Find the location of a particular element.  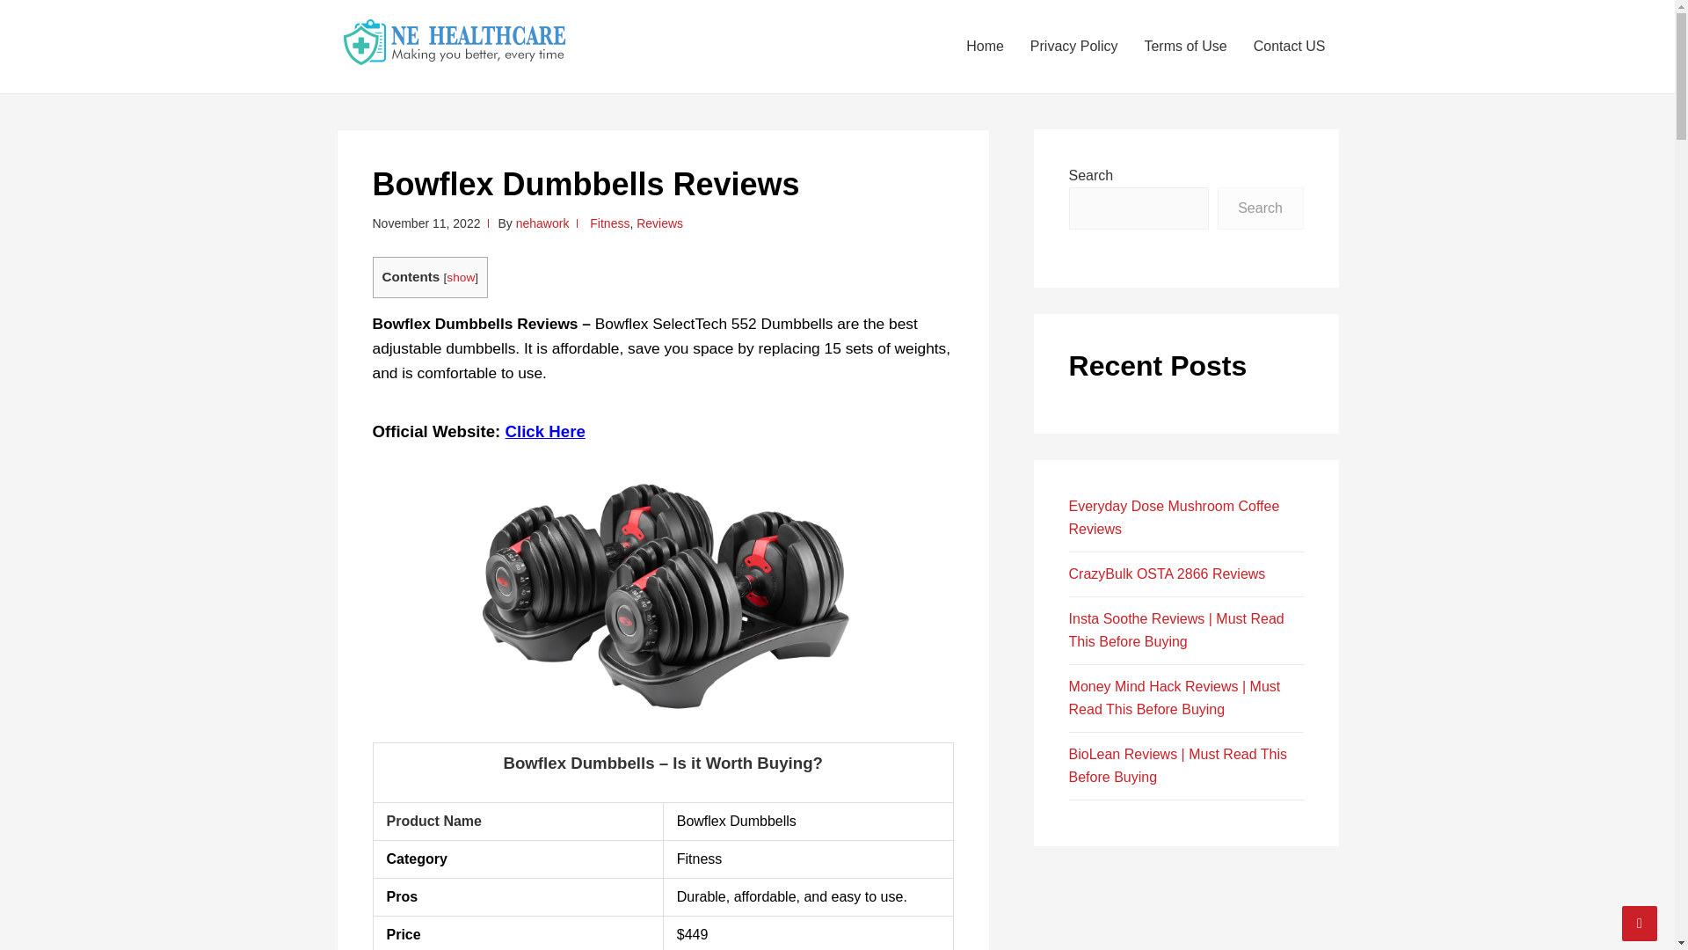

nehawork is located at coordinates (543, 223).